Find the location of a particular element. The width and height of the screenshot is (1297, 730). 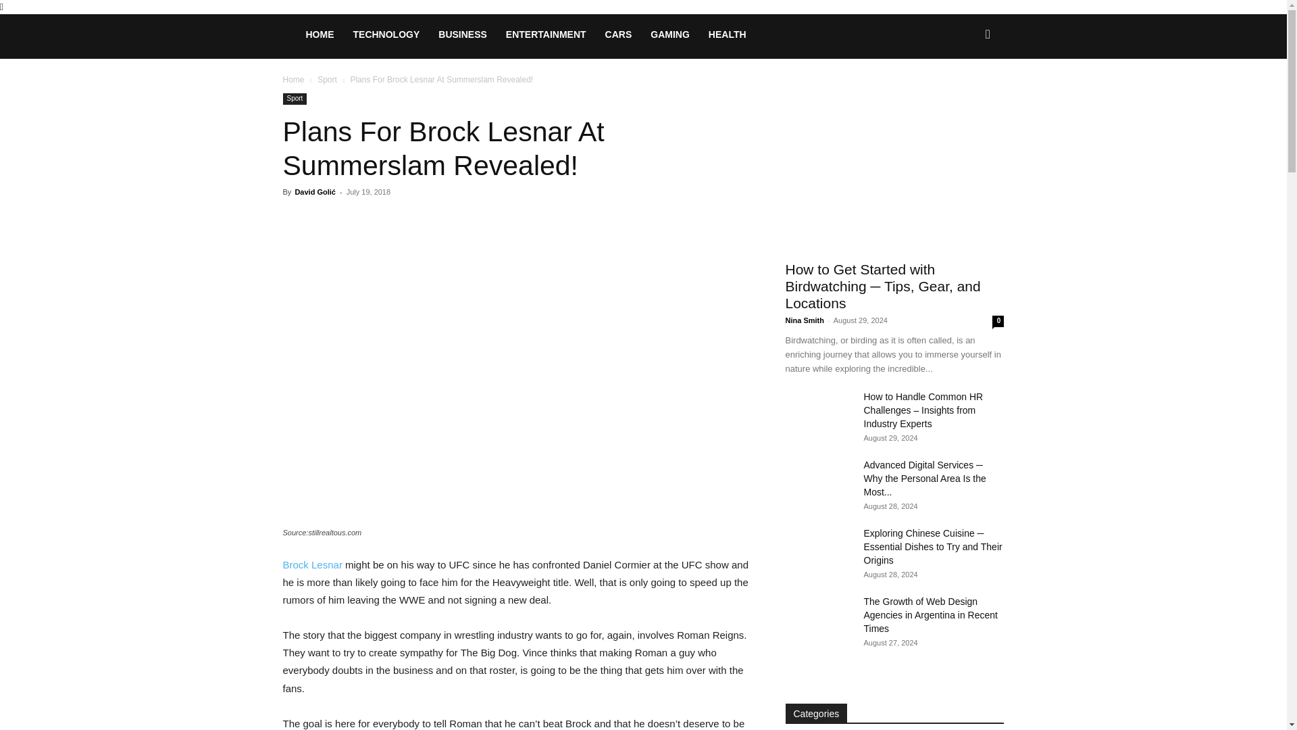

Sport is located at coordinates (327, 80).